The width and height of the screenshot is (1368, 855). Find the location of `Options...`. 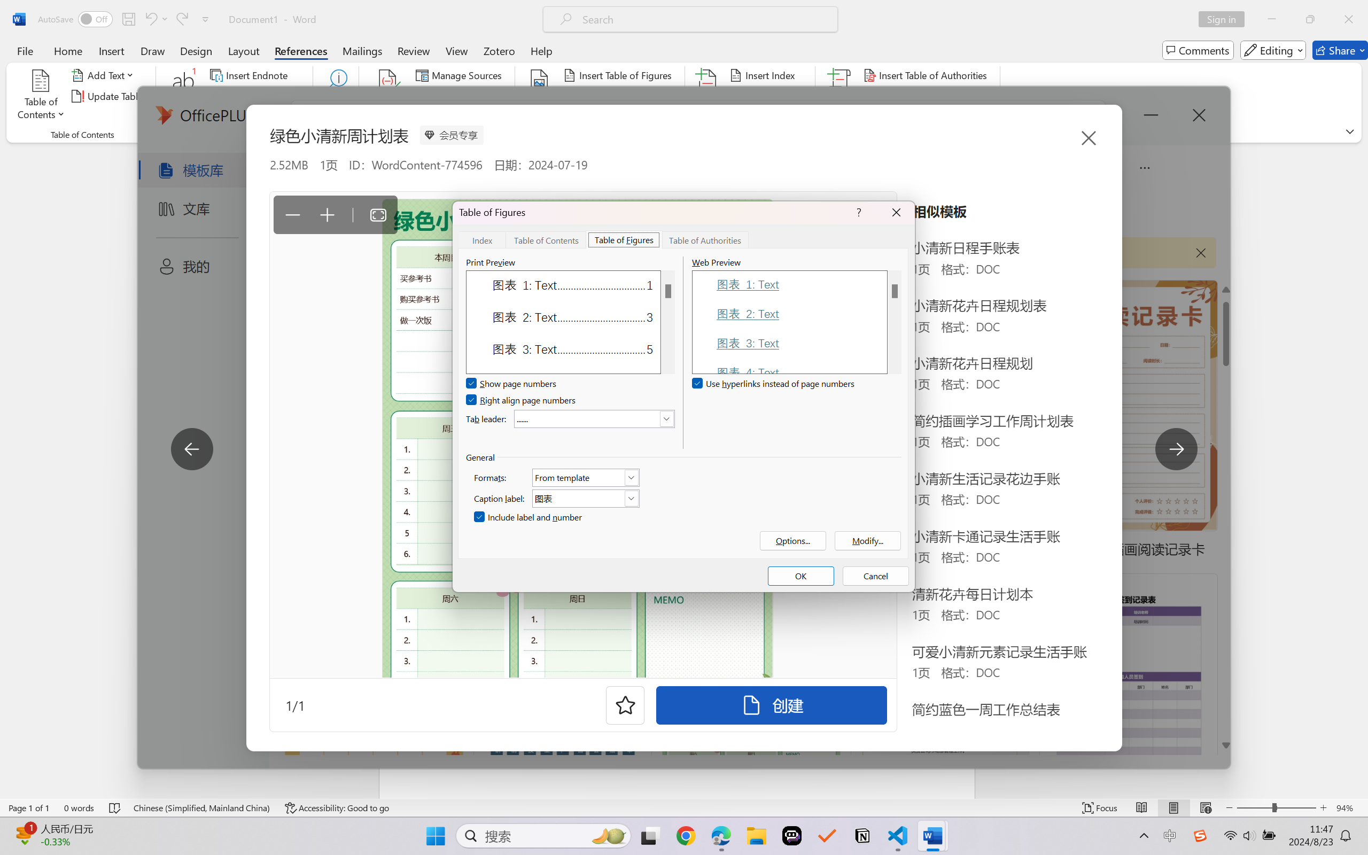

Options... is located at coordinates (792, 541).